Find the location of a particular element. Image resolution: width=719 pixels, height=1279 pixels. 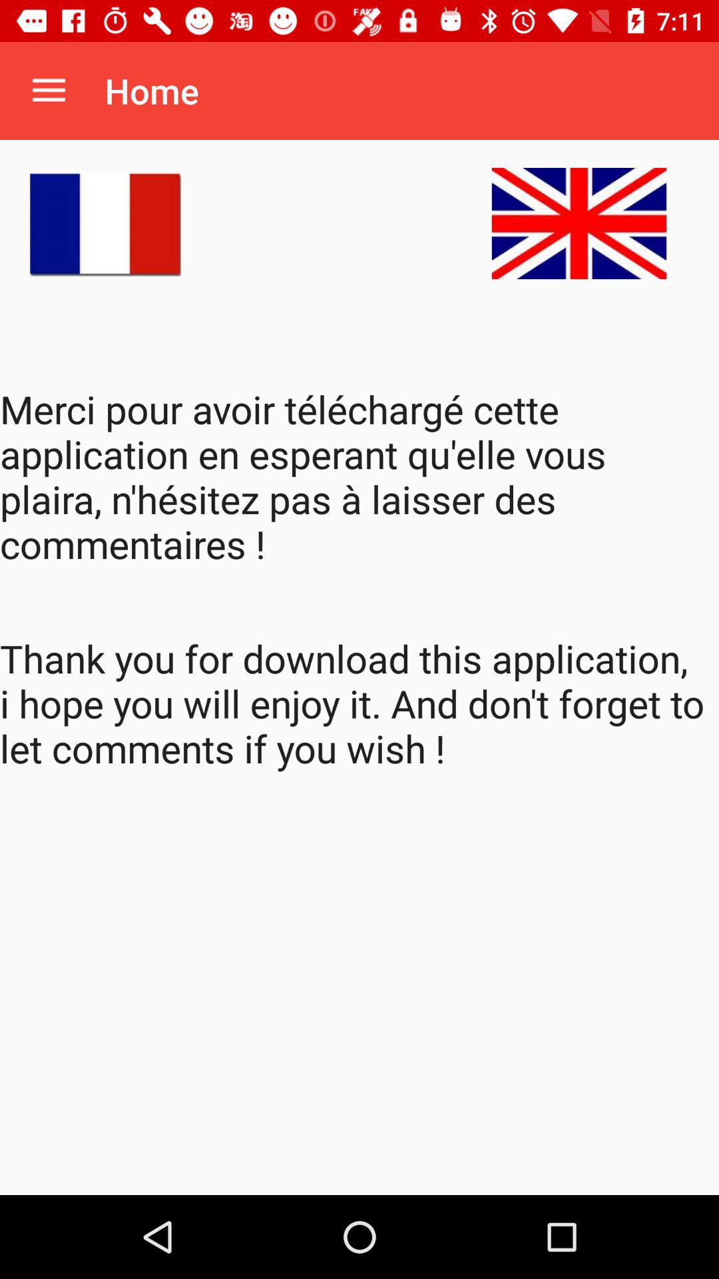

select item next to the home app is located at coordinates (49, 91).